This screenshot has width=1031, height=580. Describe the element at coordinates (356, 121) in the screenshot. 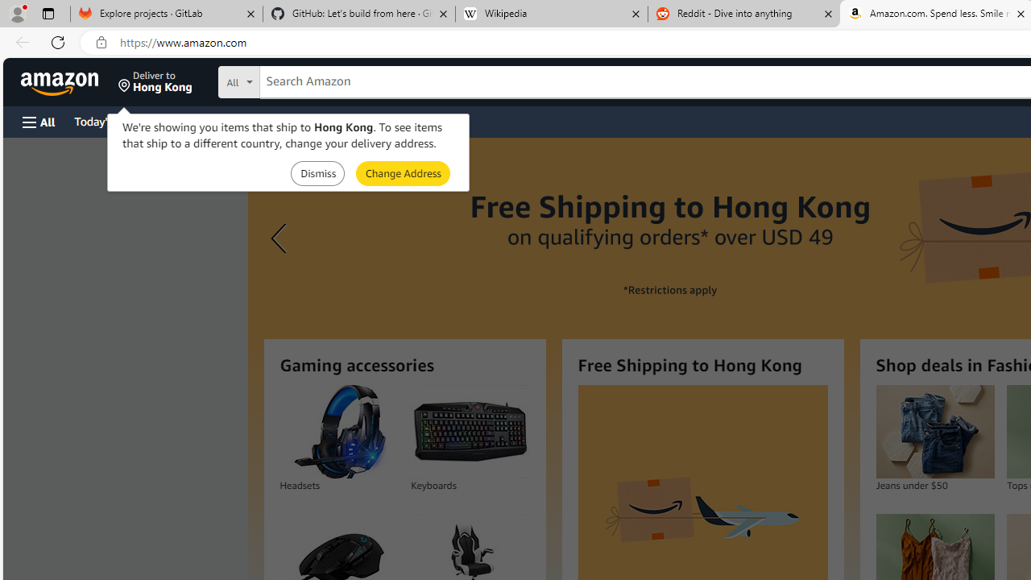

I see `Gift Cards` at that location.